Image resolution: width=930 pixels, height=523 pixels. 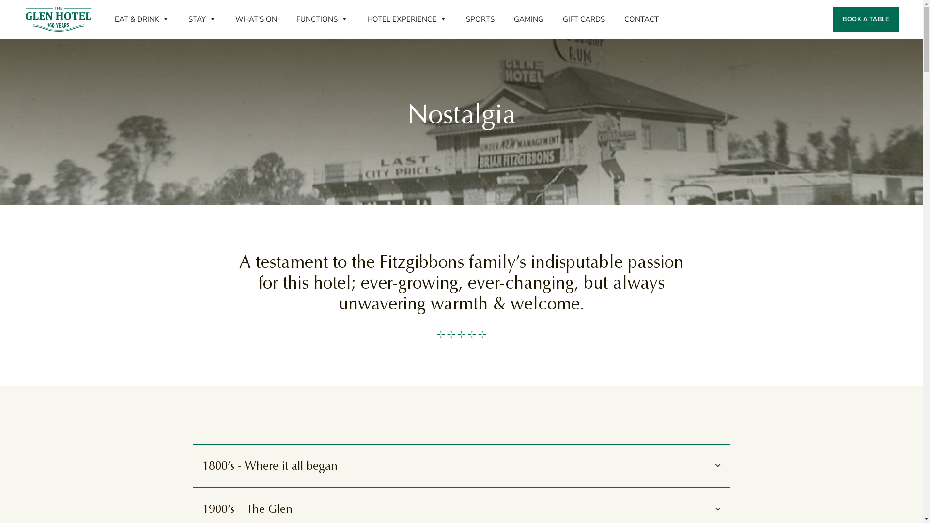 What do you see at coordinates (256, 19) in the screenshot?
I see `WHAT'S ON` at bounding box center [256, 19].